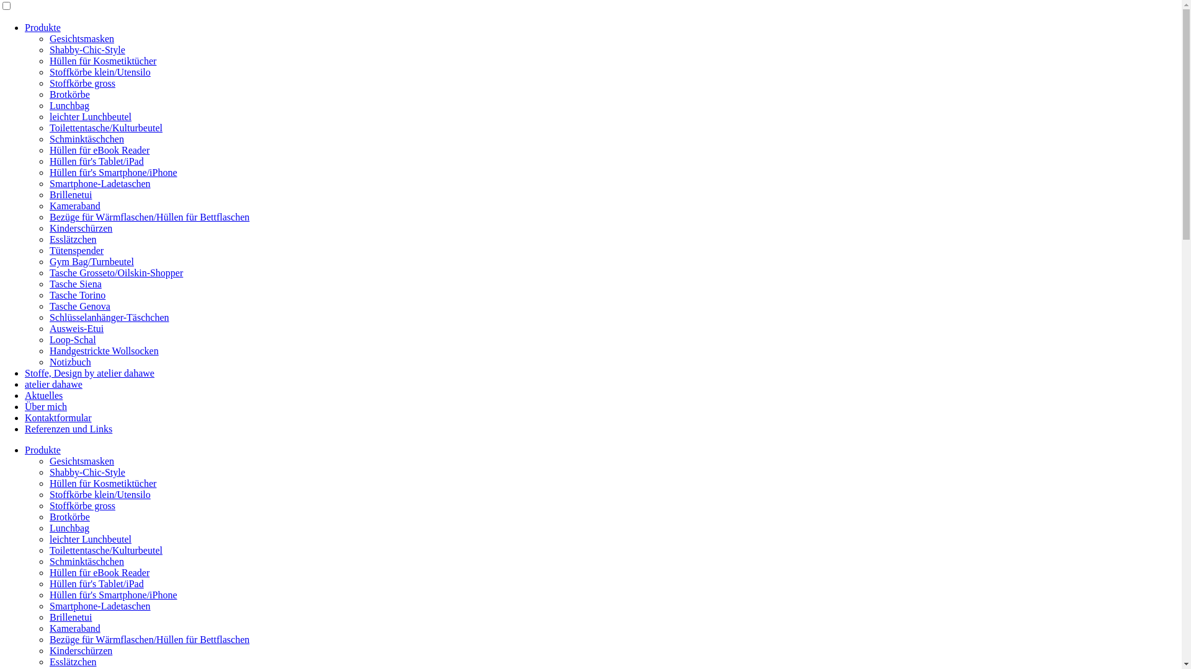 Image resolution: width=1191 pixels, height=669 pixels. Describe the element at coordinates (68, 429) in the screenshot. I see `Referenzen und Links` at that location.